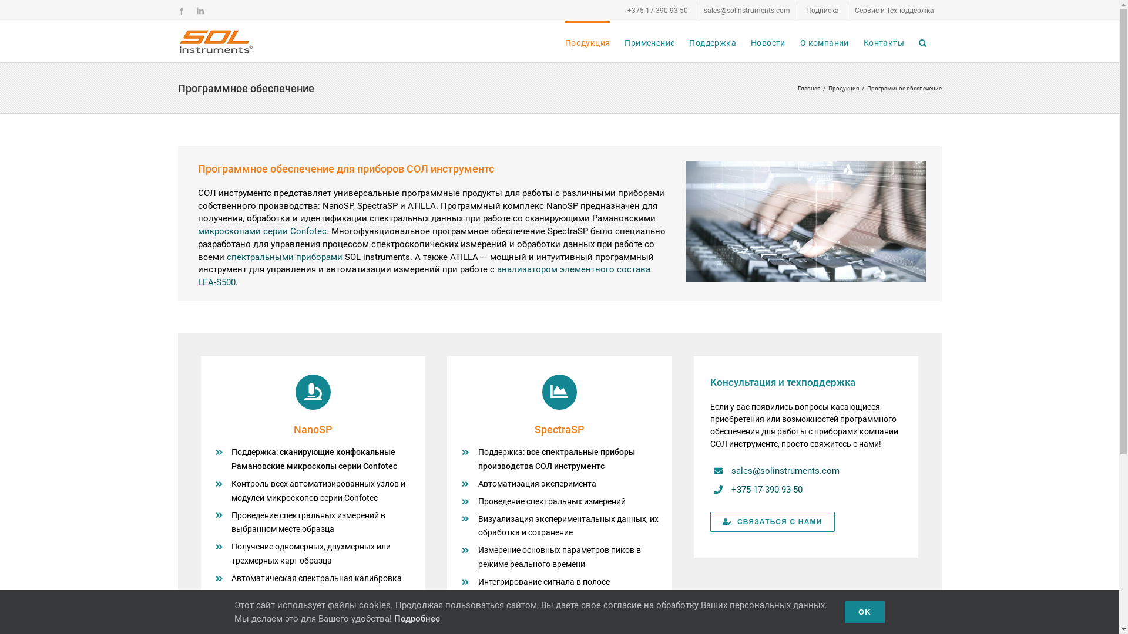  What do you see at coordinates (785, 471) in the screenshot?
I see `sales@solinstruments.com` at bounding box center [785, 471].